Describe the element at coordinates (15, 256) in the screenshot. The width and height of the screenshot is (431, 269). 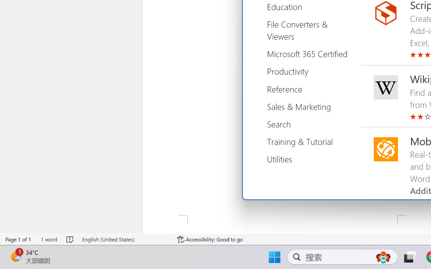
I see `AutomationID: BadgeAnchorLargeTicker` at that location.